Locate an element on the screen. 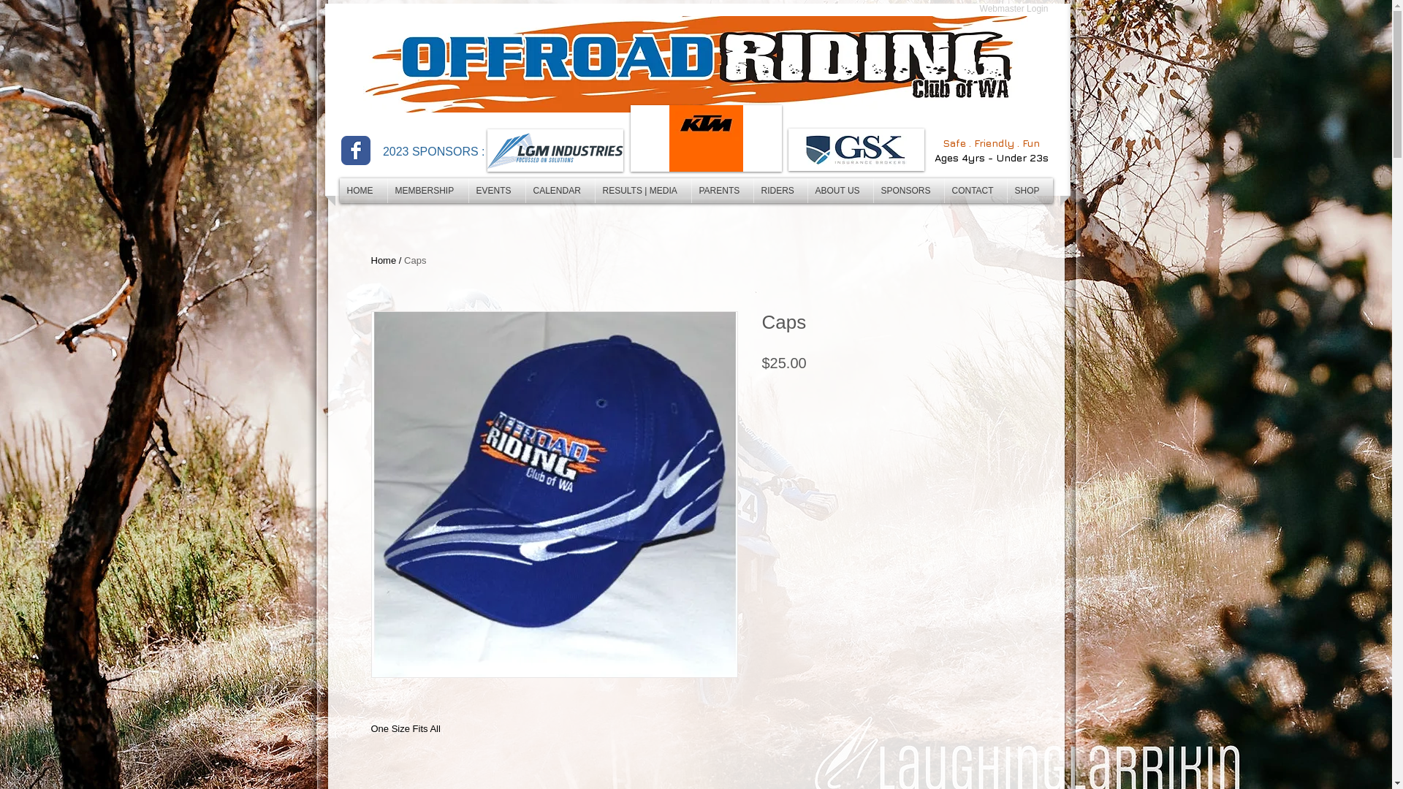  HOME is located at coordinates (362, 191).